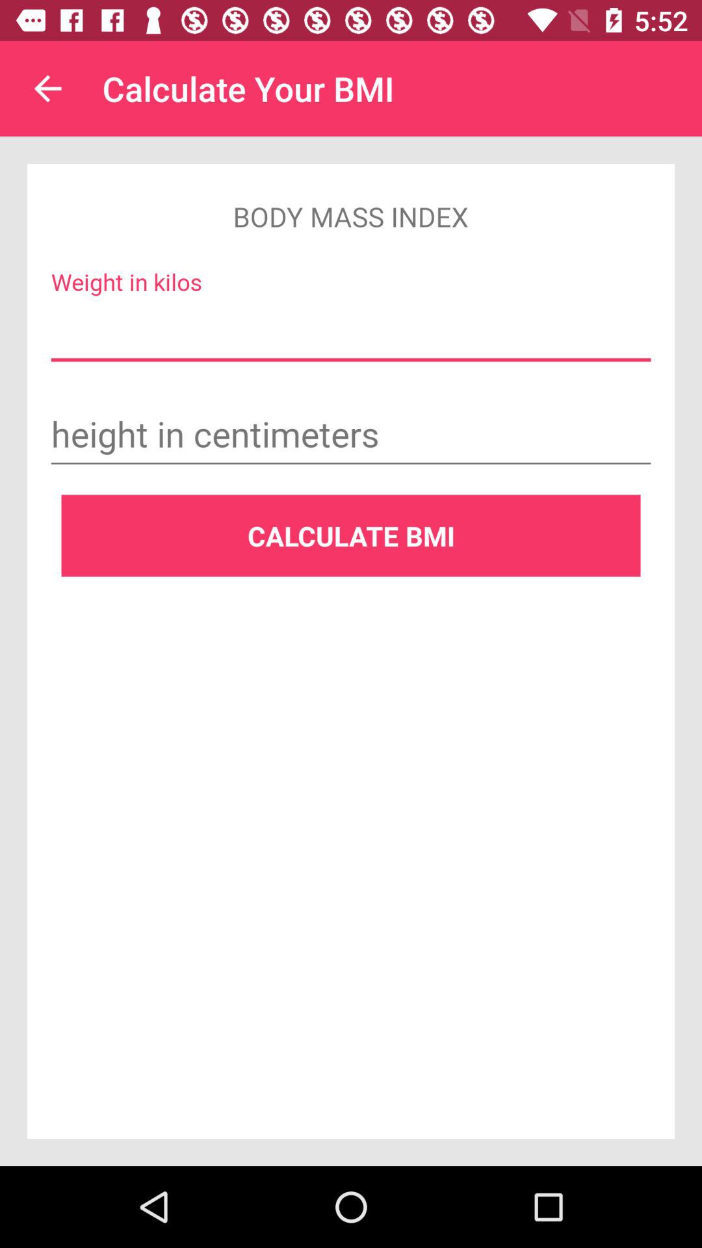  Describe the element at coordinates (351, 436) in the screenshot. I see `text box` at that location.